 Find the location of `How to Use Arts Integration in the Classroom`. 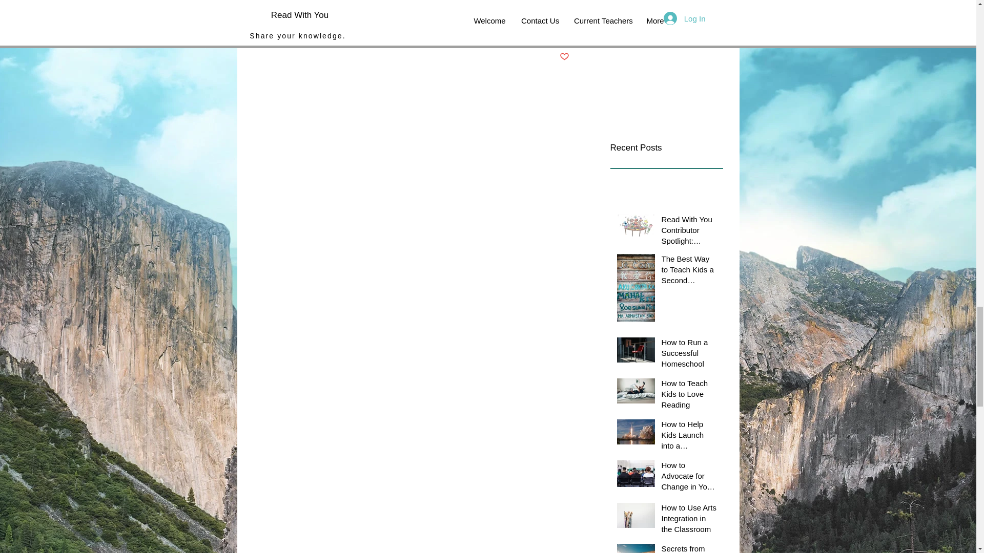

How to Use Arts Integration in the Classroom is located at coordinates (689, 520).